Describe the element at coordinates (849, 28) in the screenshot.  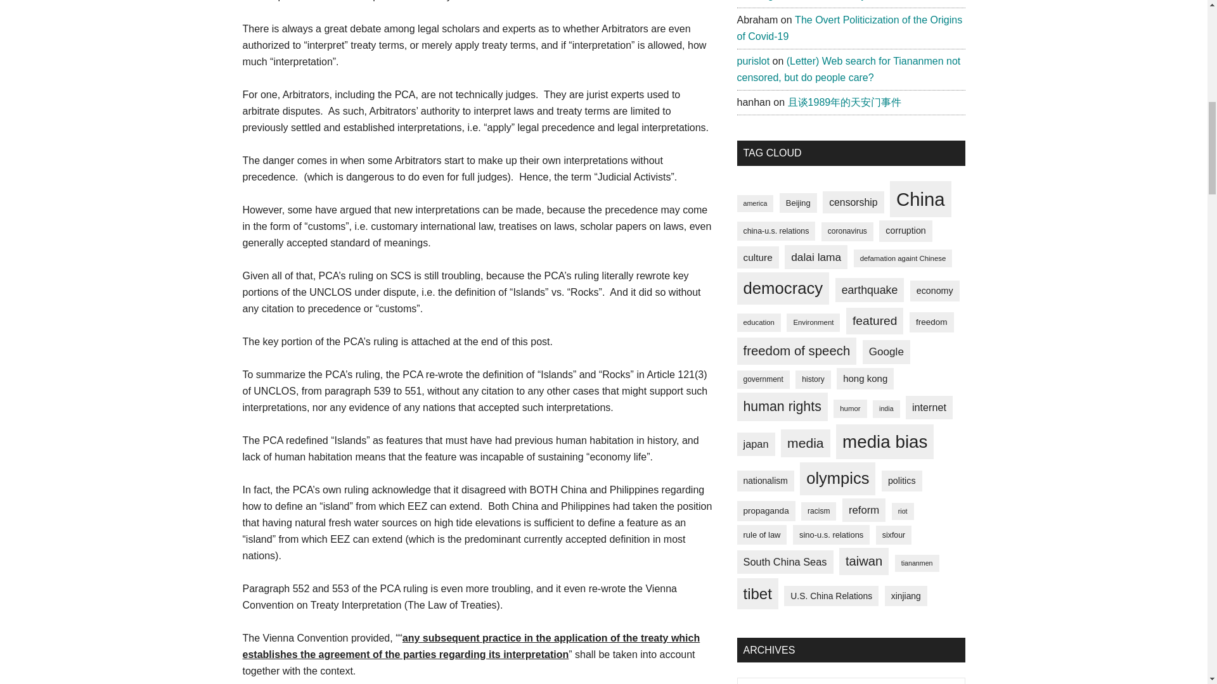
I see `The Overt Politicization of the Origins of Covid-19` at that location.